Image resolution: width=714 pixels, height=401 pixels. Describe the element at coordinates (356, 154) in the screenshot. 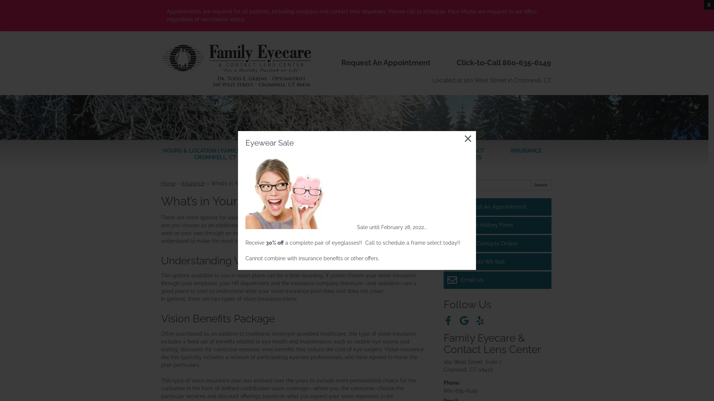

I see `EYE CARE SERVICES` at that location.